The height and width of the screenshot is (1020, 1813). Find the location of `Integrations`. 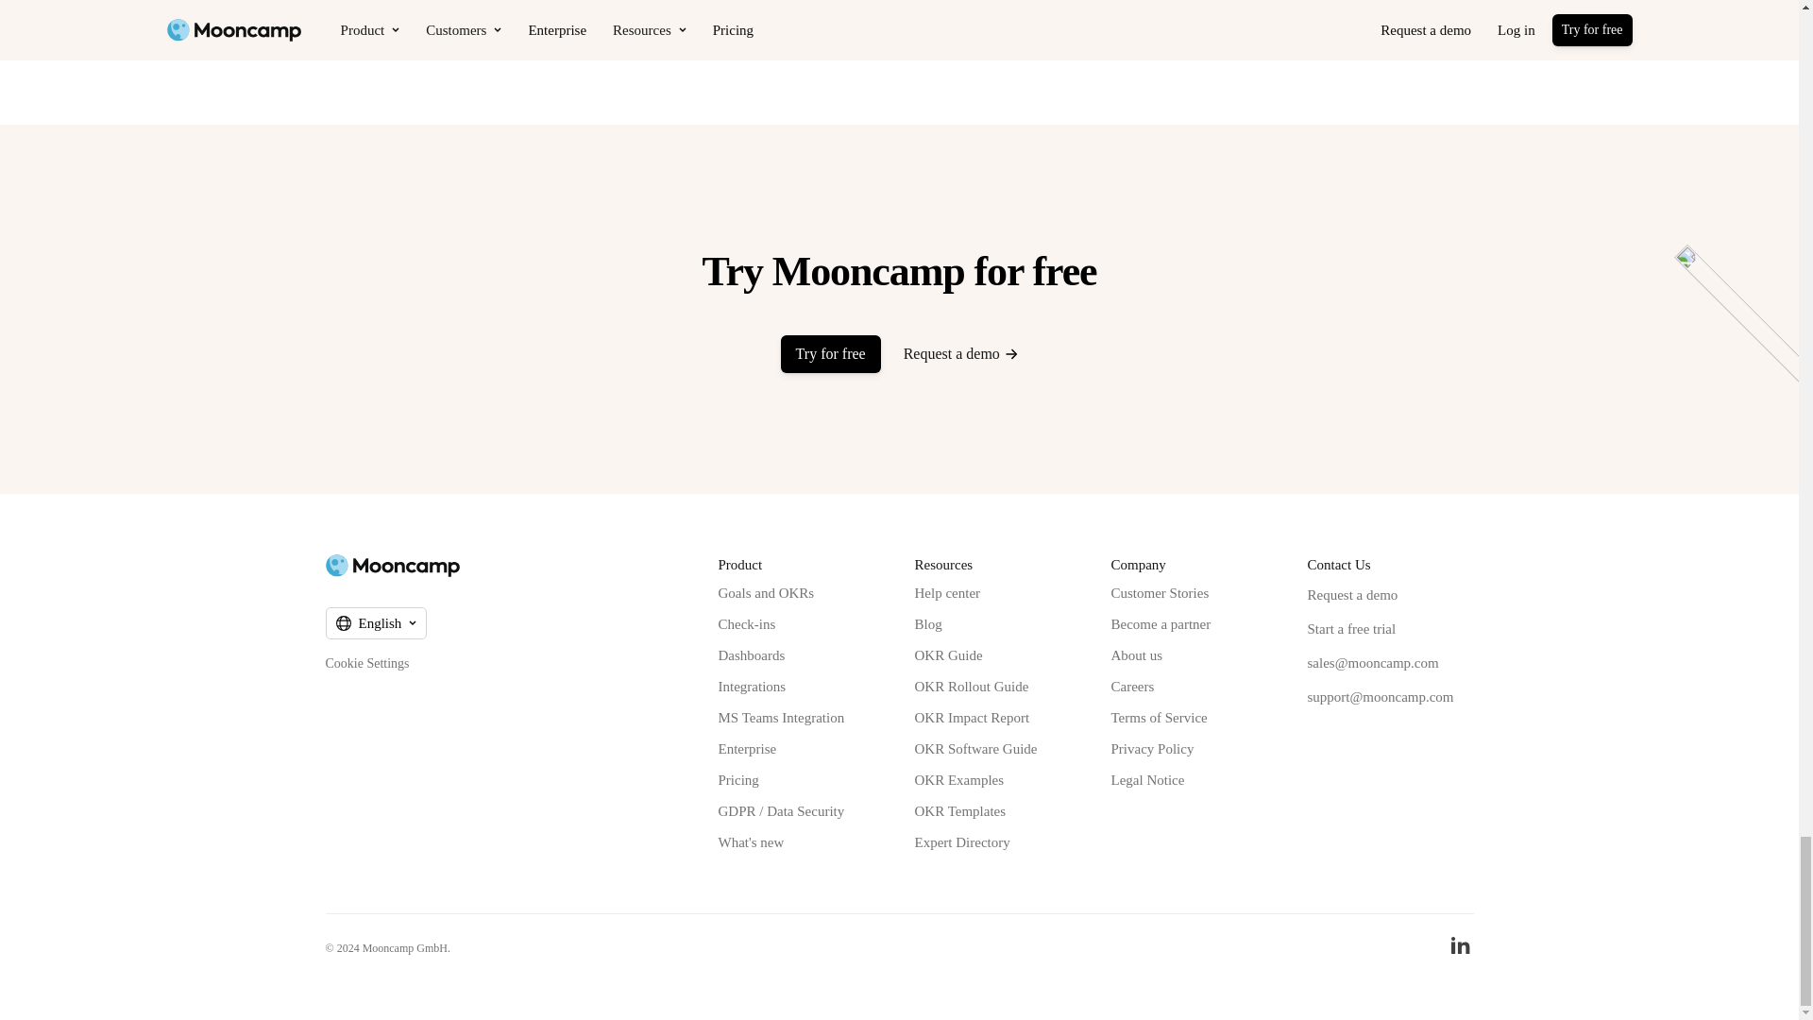

Integrations is located at coordinates (752, 687).